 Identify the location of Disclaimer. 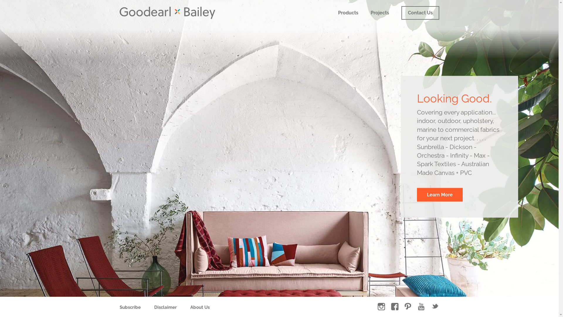
(165, 307).